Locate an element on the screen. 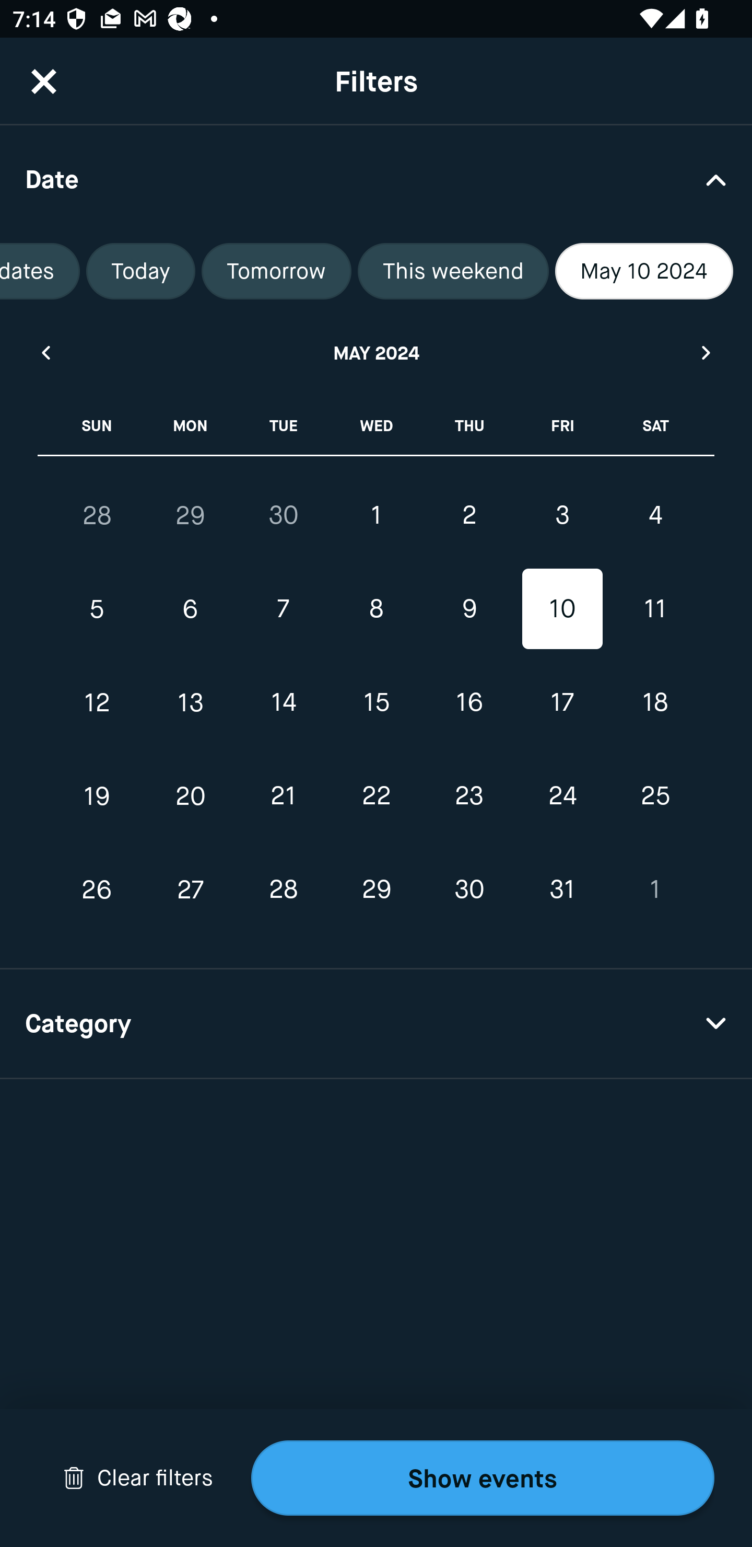 Image resolution: width=752 pixels, height=1547 pixels. 27 is located at coordinates (190, 890).